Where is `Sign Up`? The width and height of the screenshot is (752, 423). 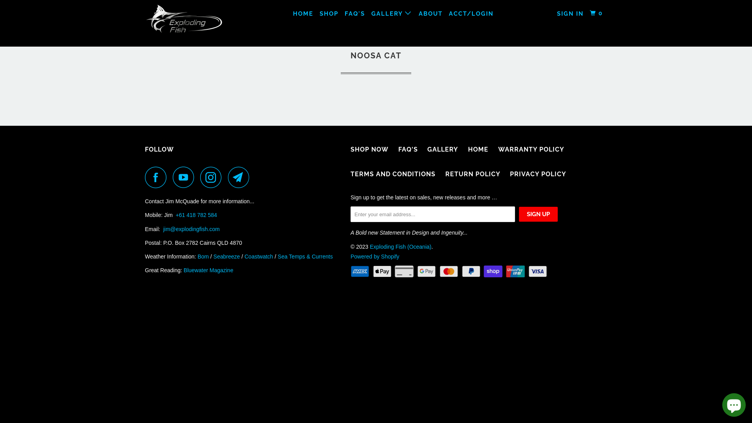 Sign Up is located at coordinates (538, 214).